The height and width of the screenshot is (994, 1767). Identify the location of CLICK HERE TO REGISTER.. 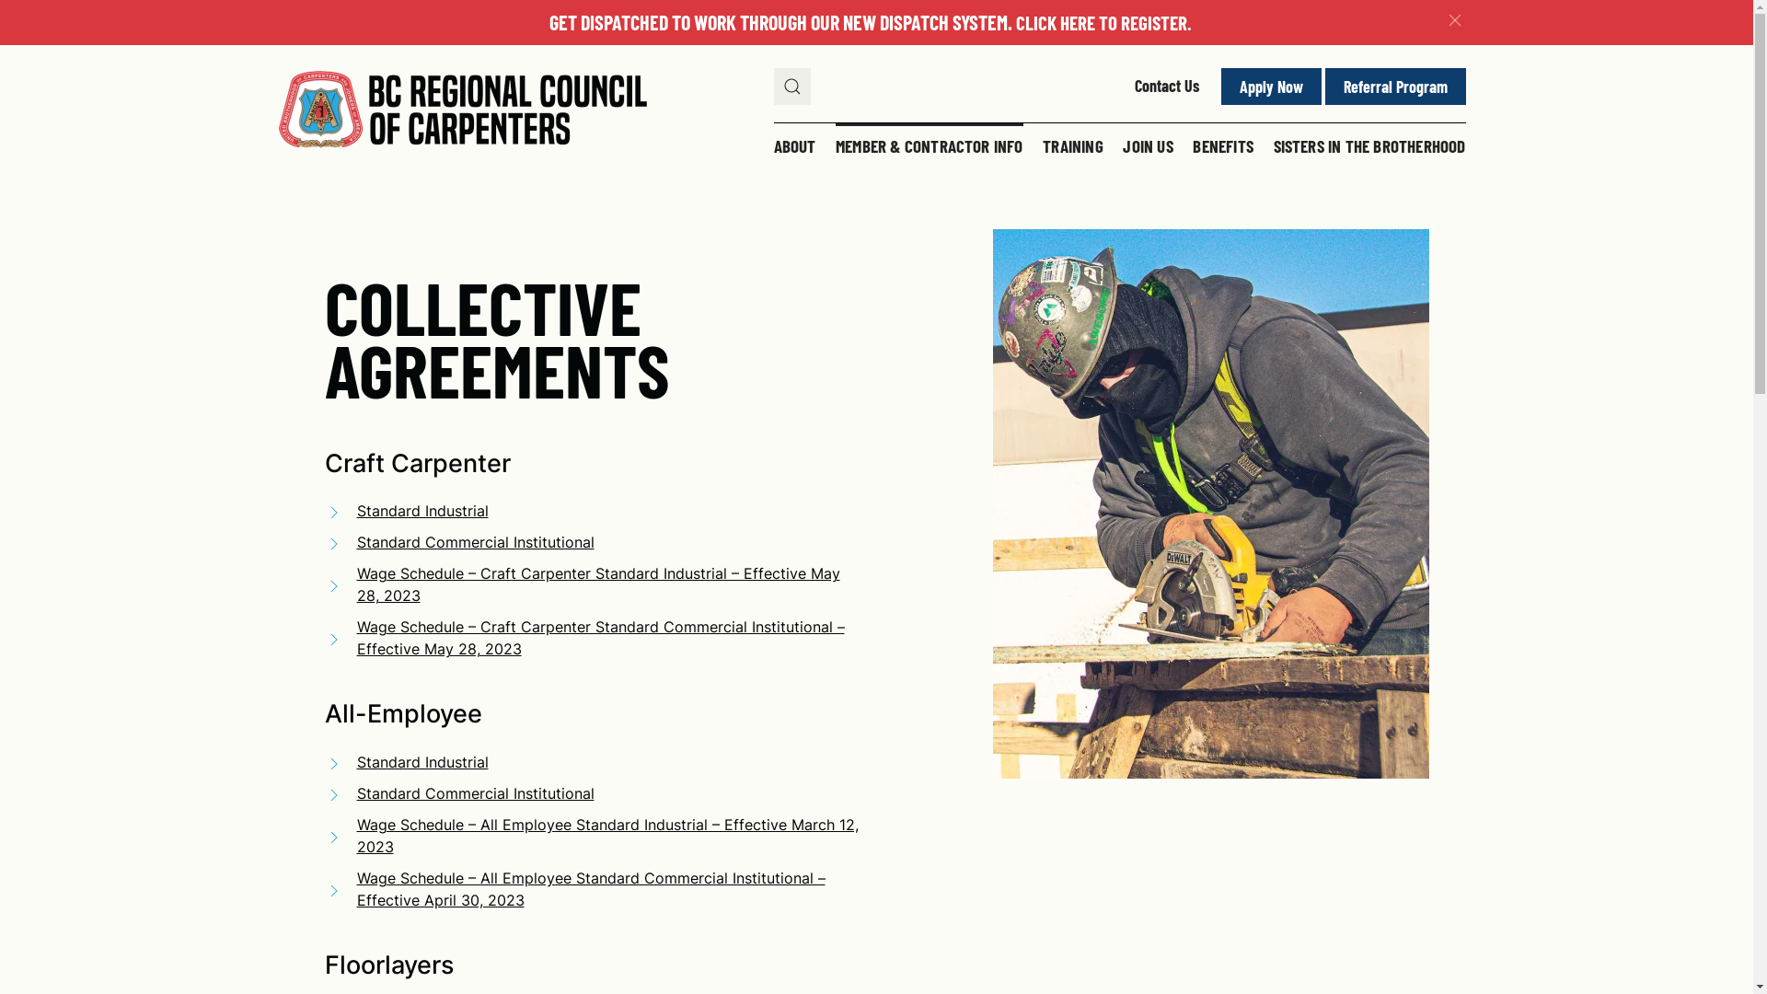
(1104, 22).